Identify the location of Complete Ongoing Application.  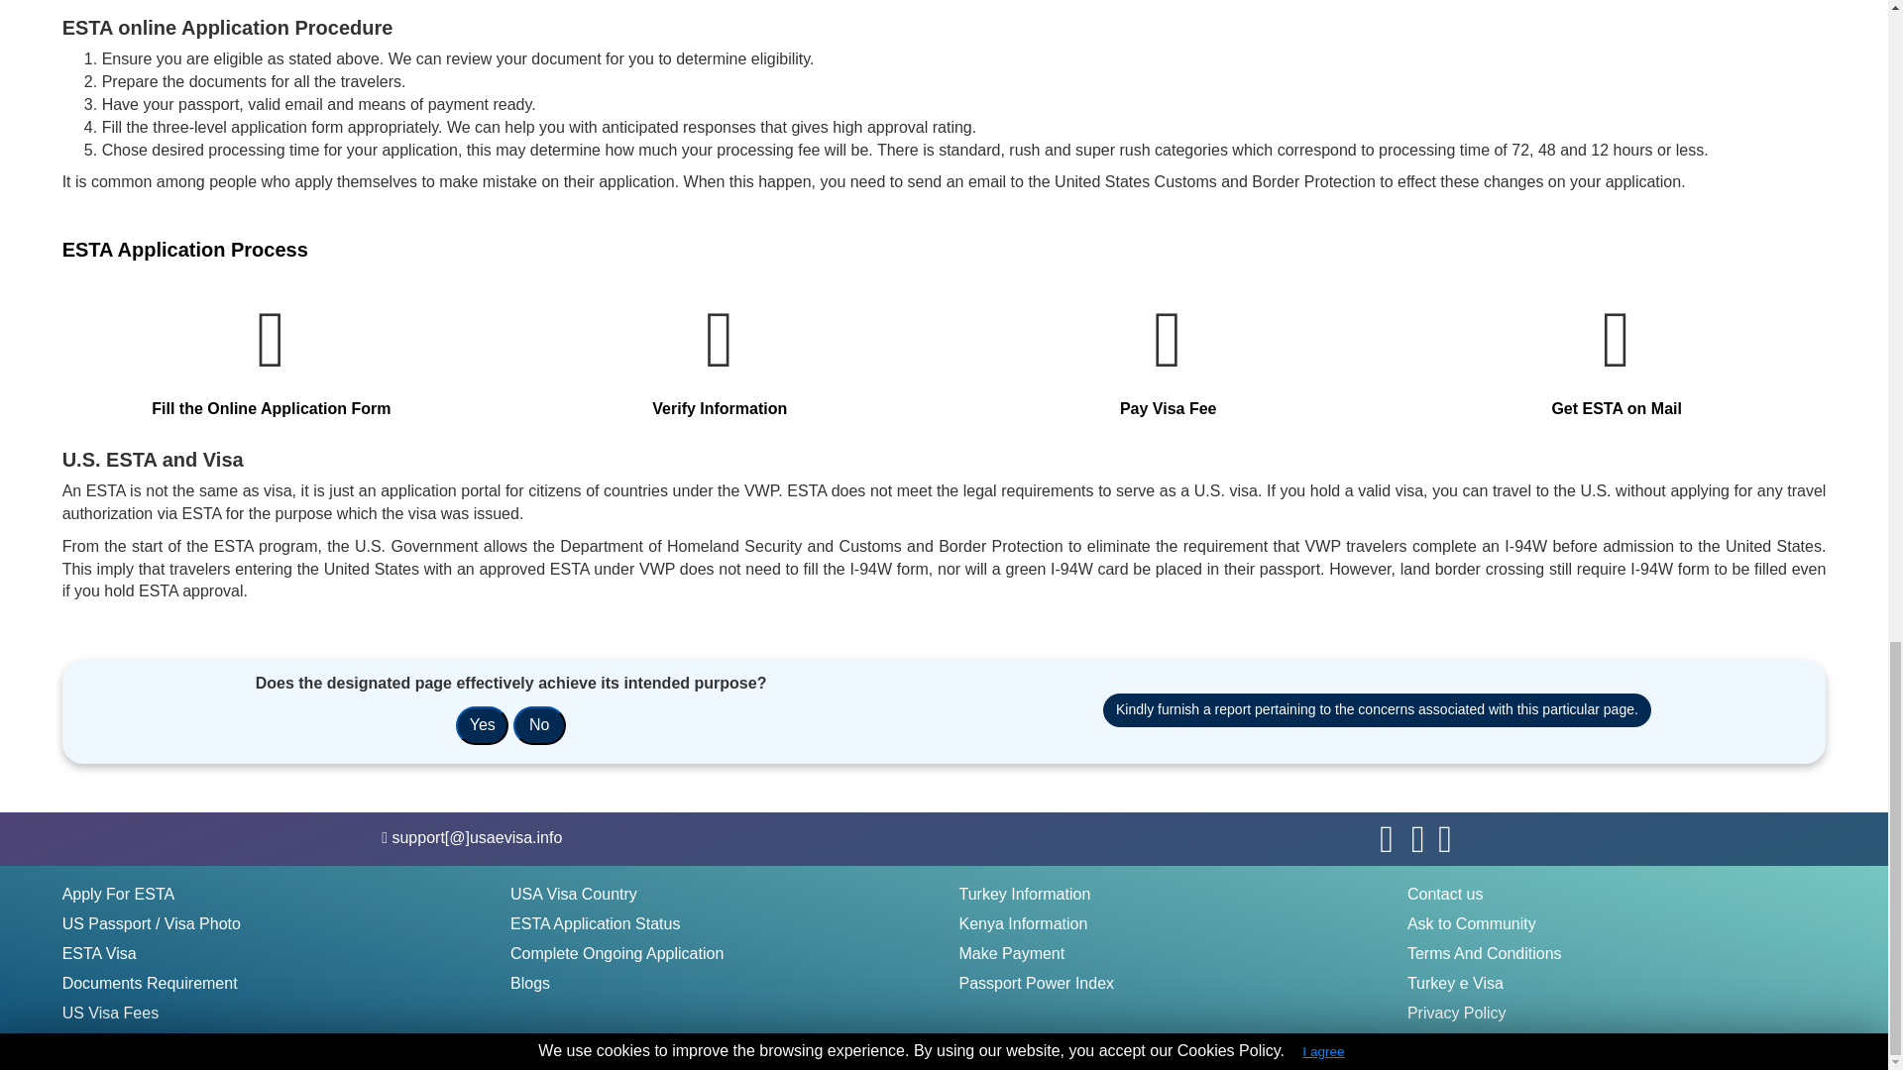
(616, 954).